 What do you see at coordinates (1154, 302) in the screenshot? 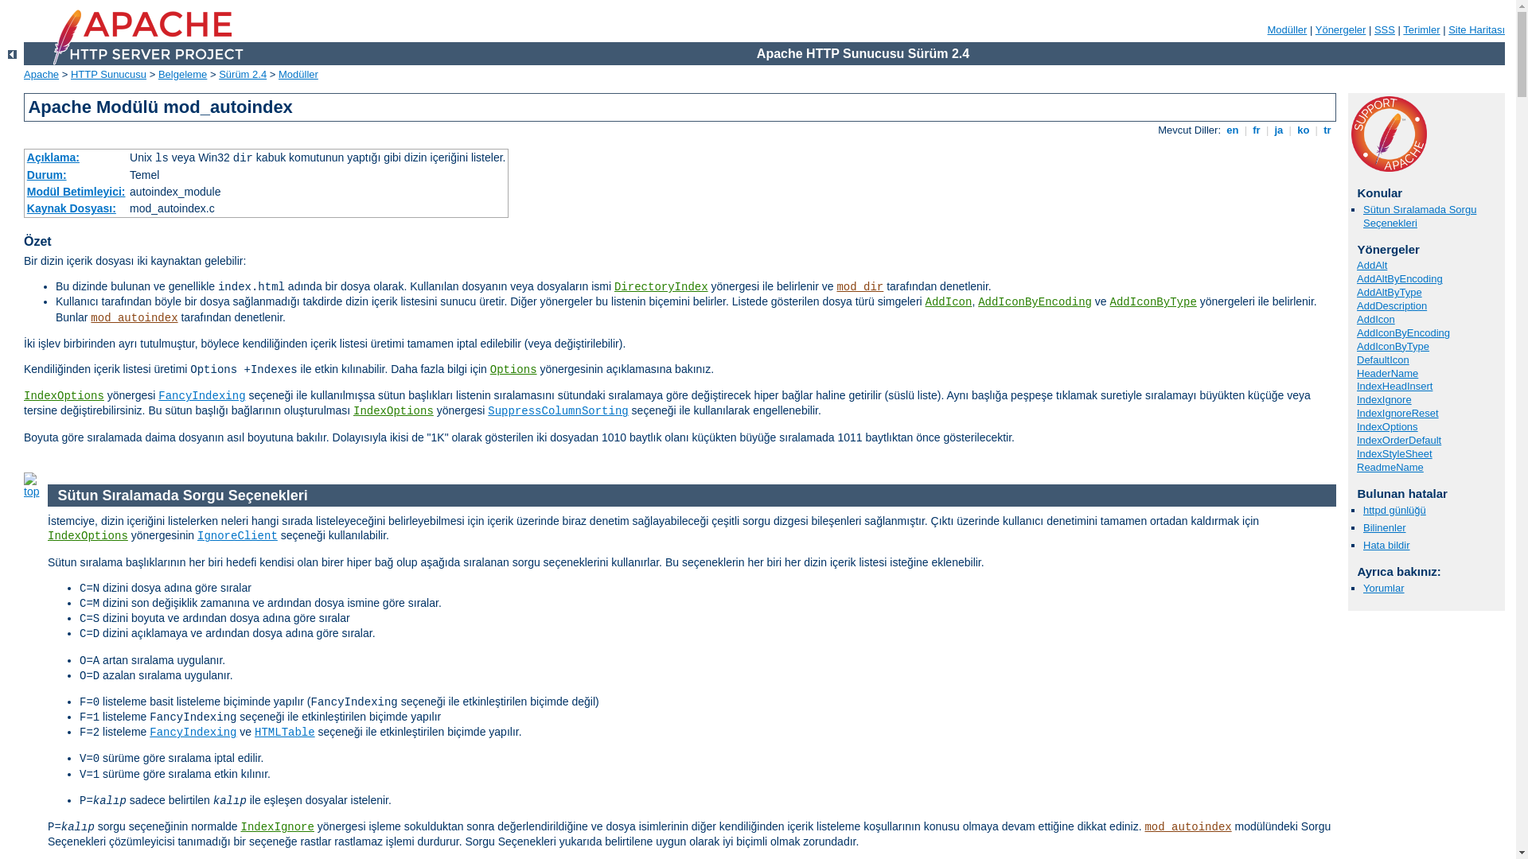
I see `AddIconByType` at bounding box center [1154, 302].